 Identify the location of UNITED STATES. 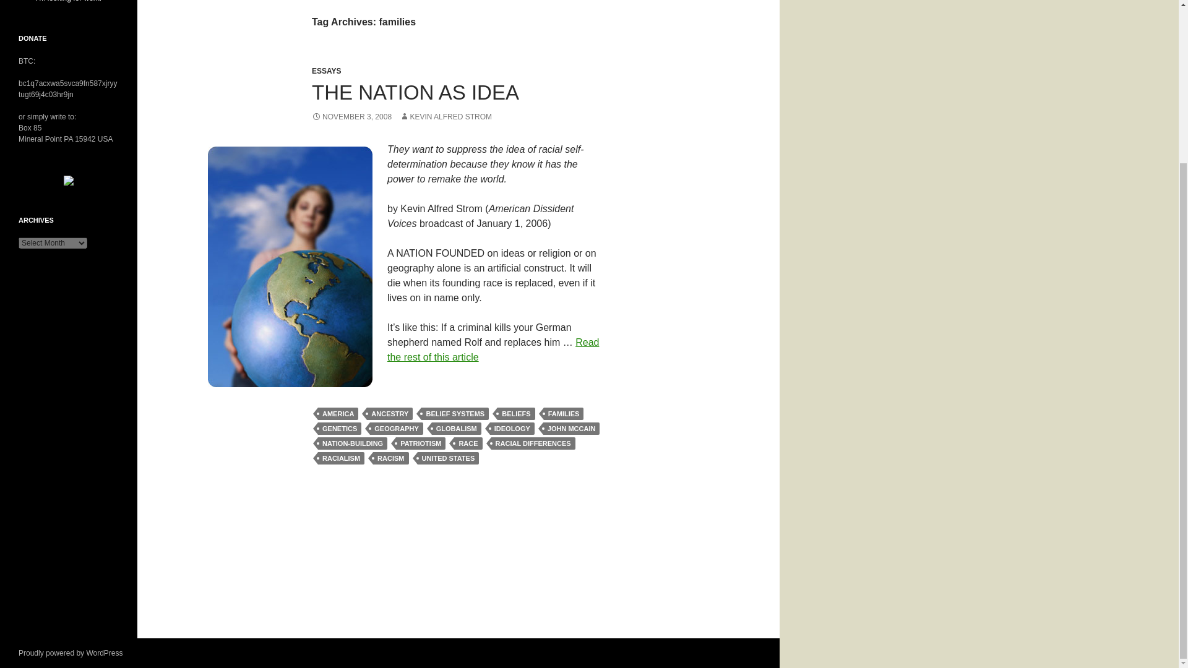
(447, 458).